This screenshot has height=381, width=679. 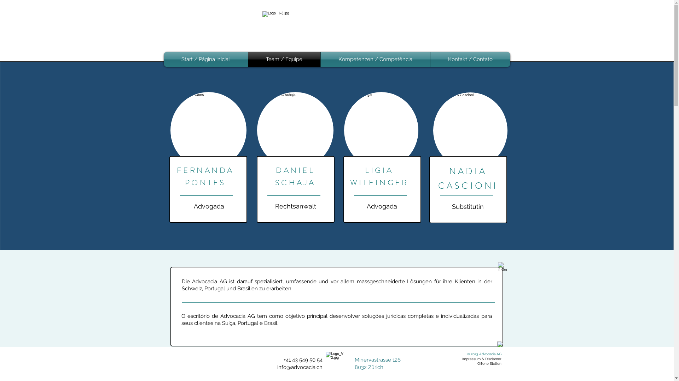 I want to click on Rechtsanwalt, so click(x=296, y=206).